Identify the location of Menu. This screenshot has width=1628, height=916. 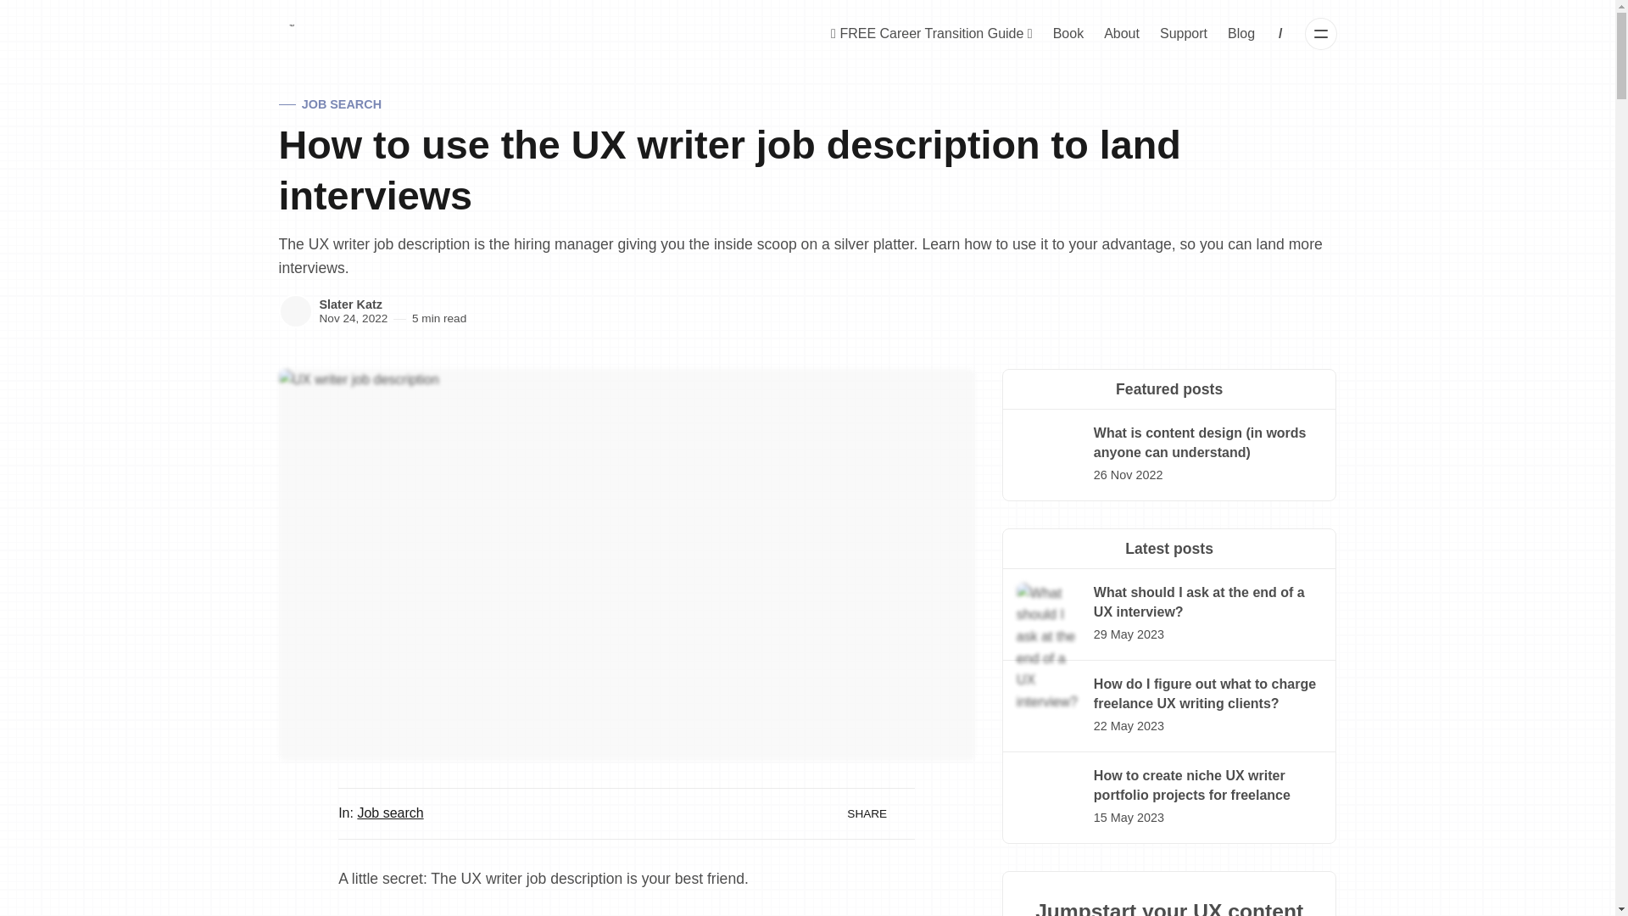
(1321, 34).